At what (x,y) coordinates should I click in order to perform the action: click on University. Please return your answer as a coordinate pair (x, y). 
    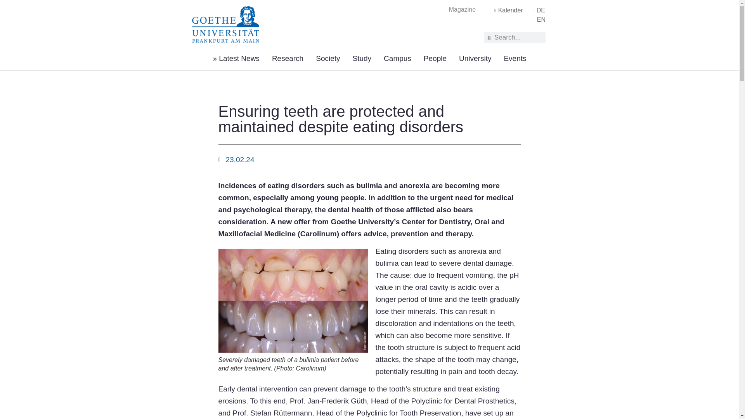
    Looking at the image, I should click on (475, 58).